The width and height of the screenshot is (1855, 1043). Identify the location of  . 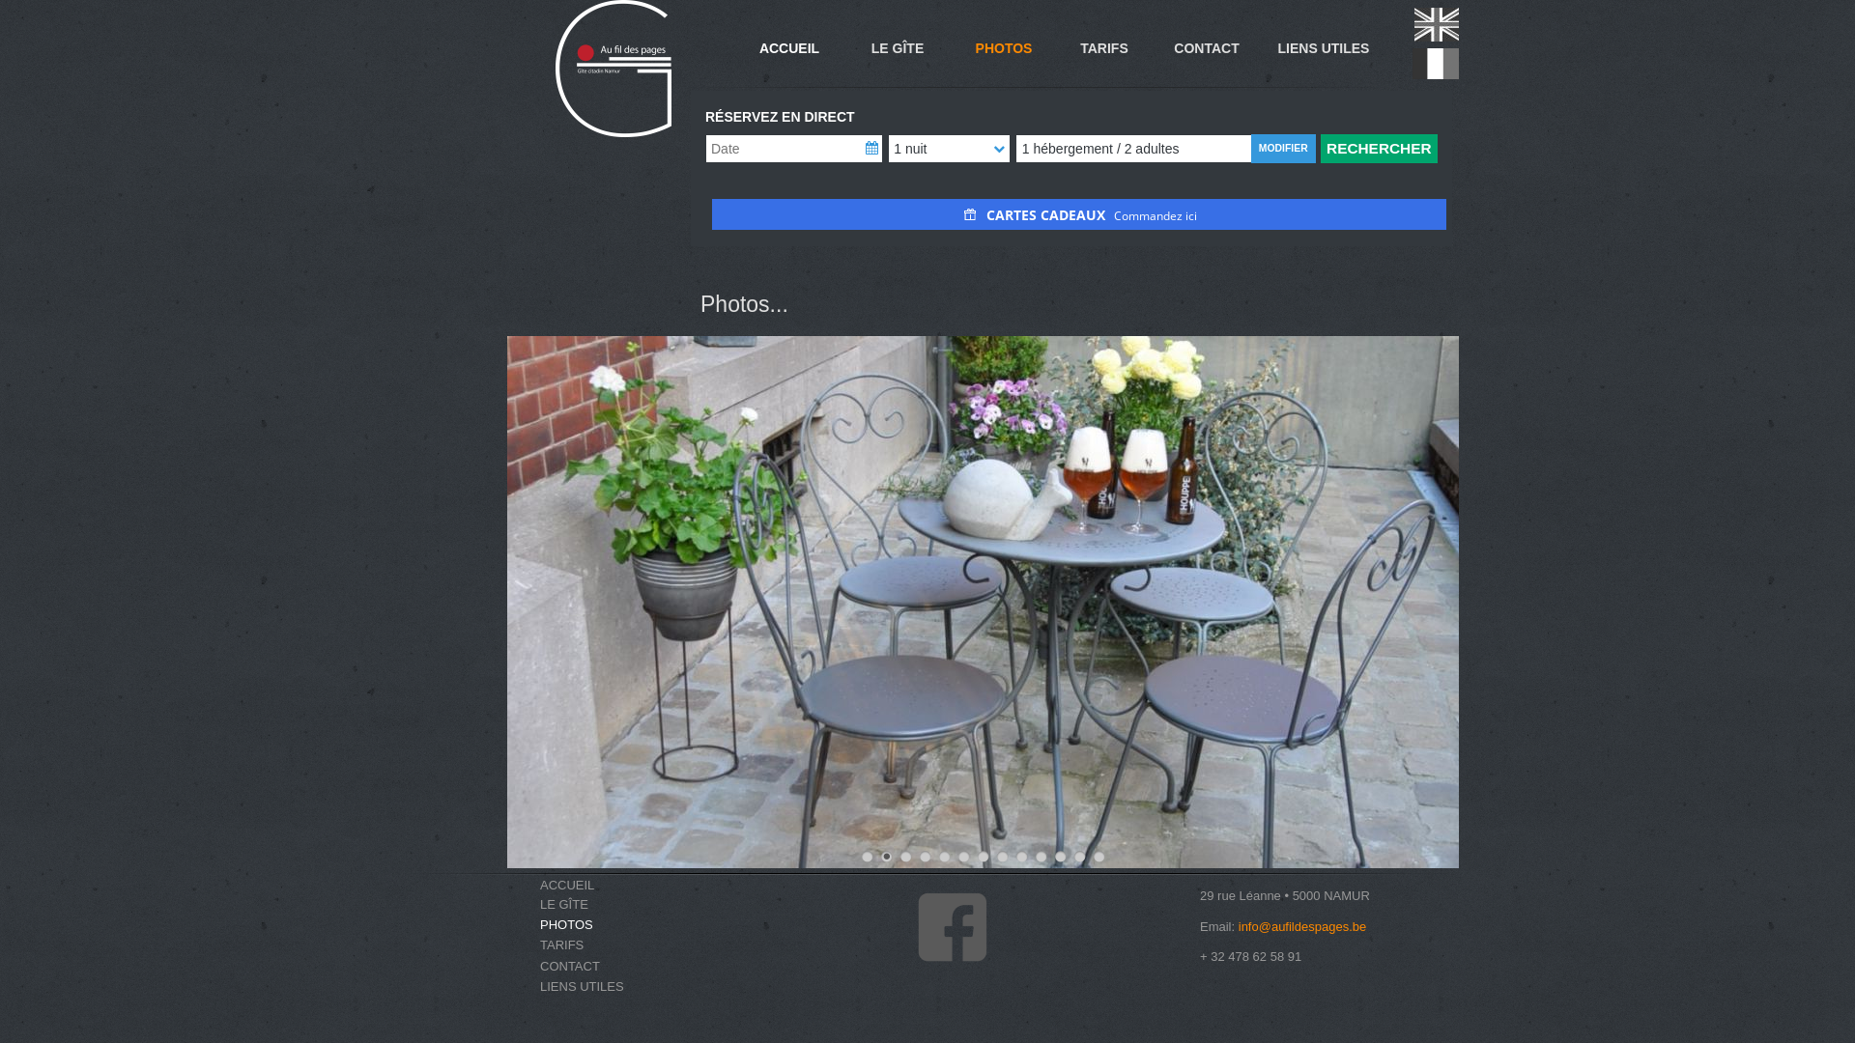
(398, 989).